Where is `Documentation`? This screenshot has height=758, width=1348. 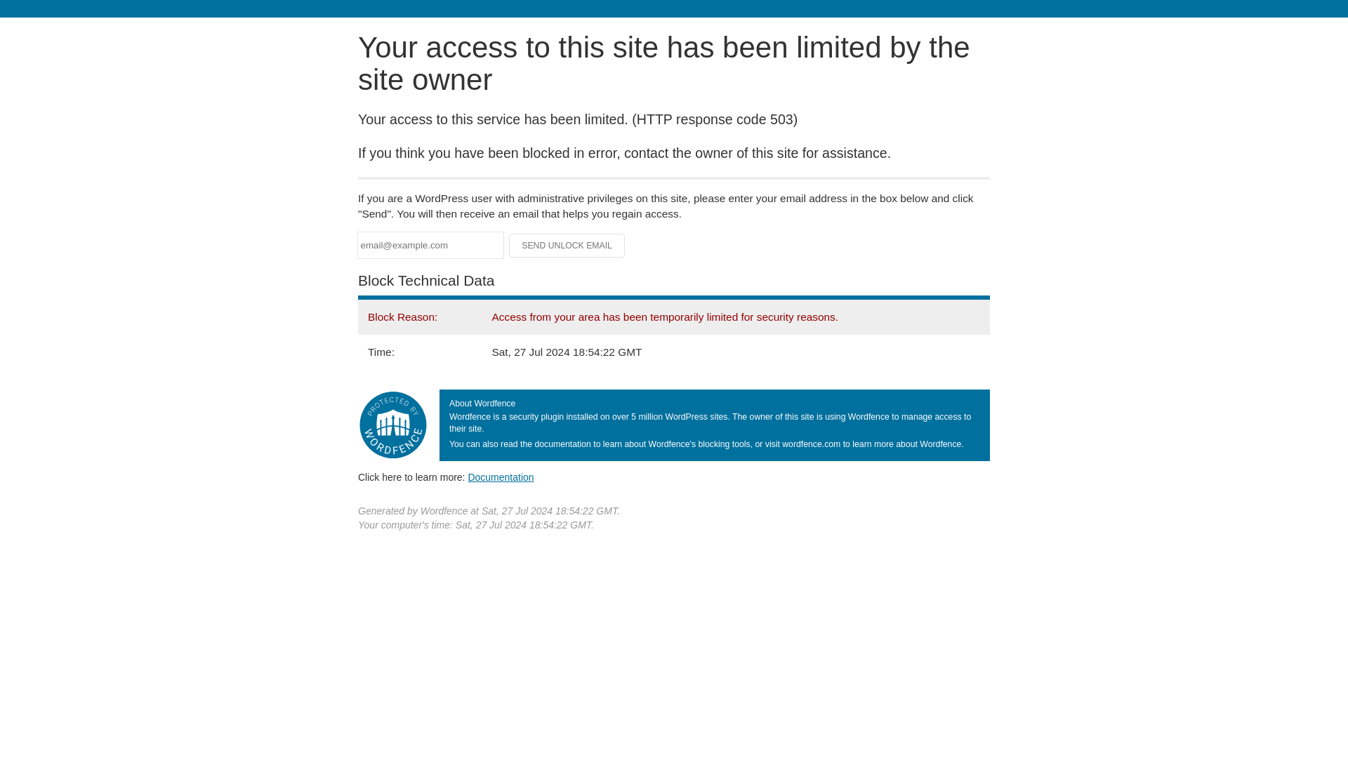
Documentation is located at coordinates (501, 477).